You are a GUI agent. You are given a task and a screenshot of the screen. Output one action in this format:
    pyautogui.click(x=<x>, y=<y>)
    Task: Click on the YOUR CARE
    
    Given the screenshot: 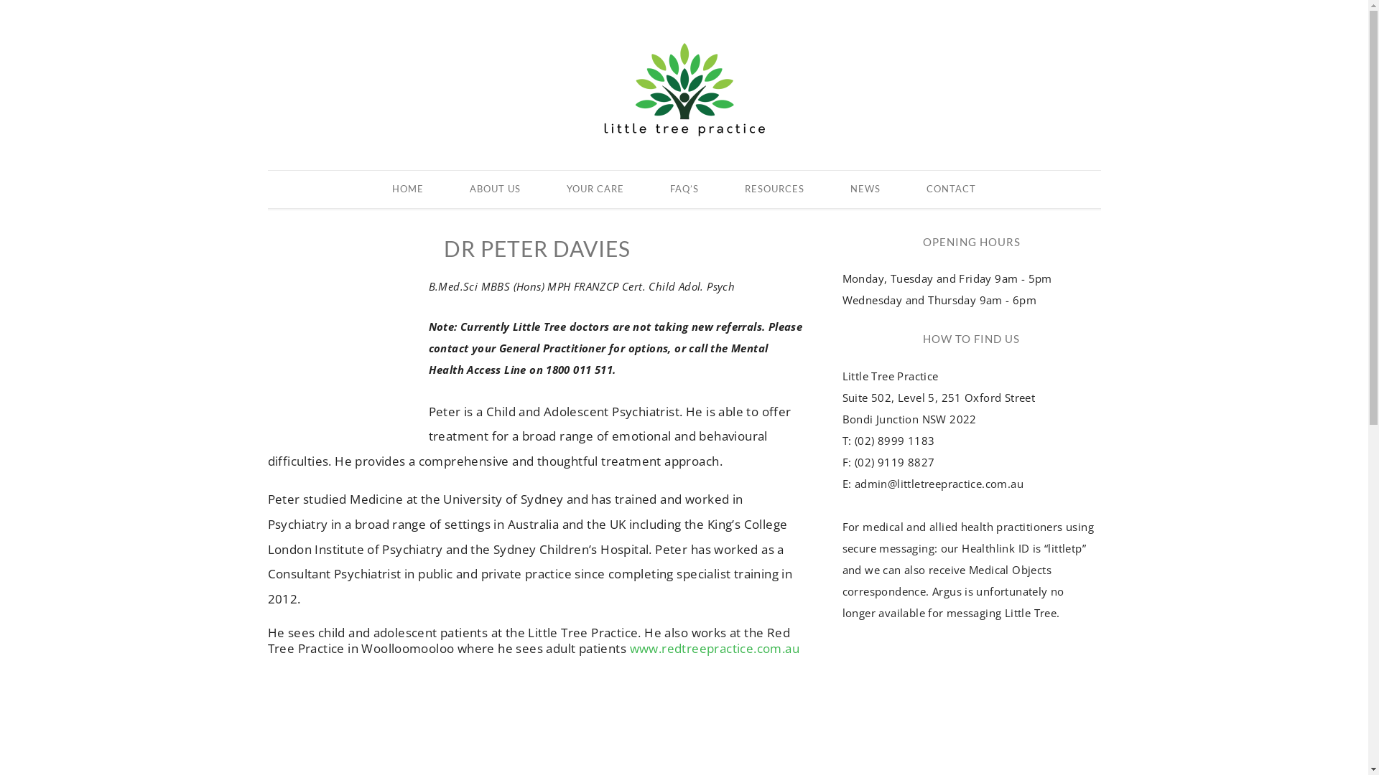 What is the action you would take?
    pyautogui.click(x=595, y=189)
    